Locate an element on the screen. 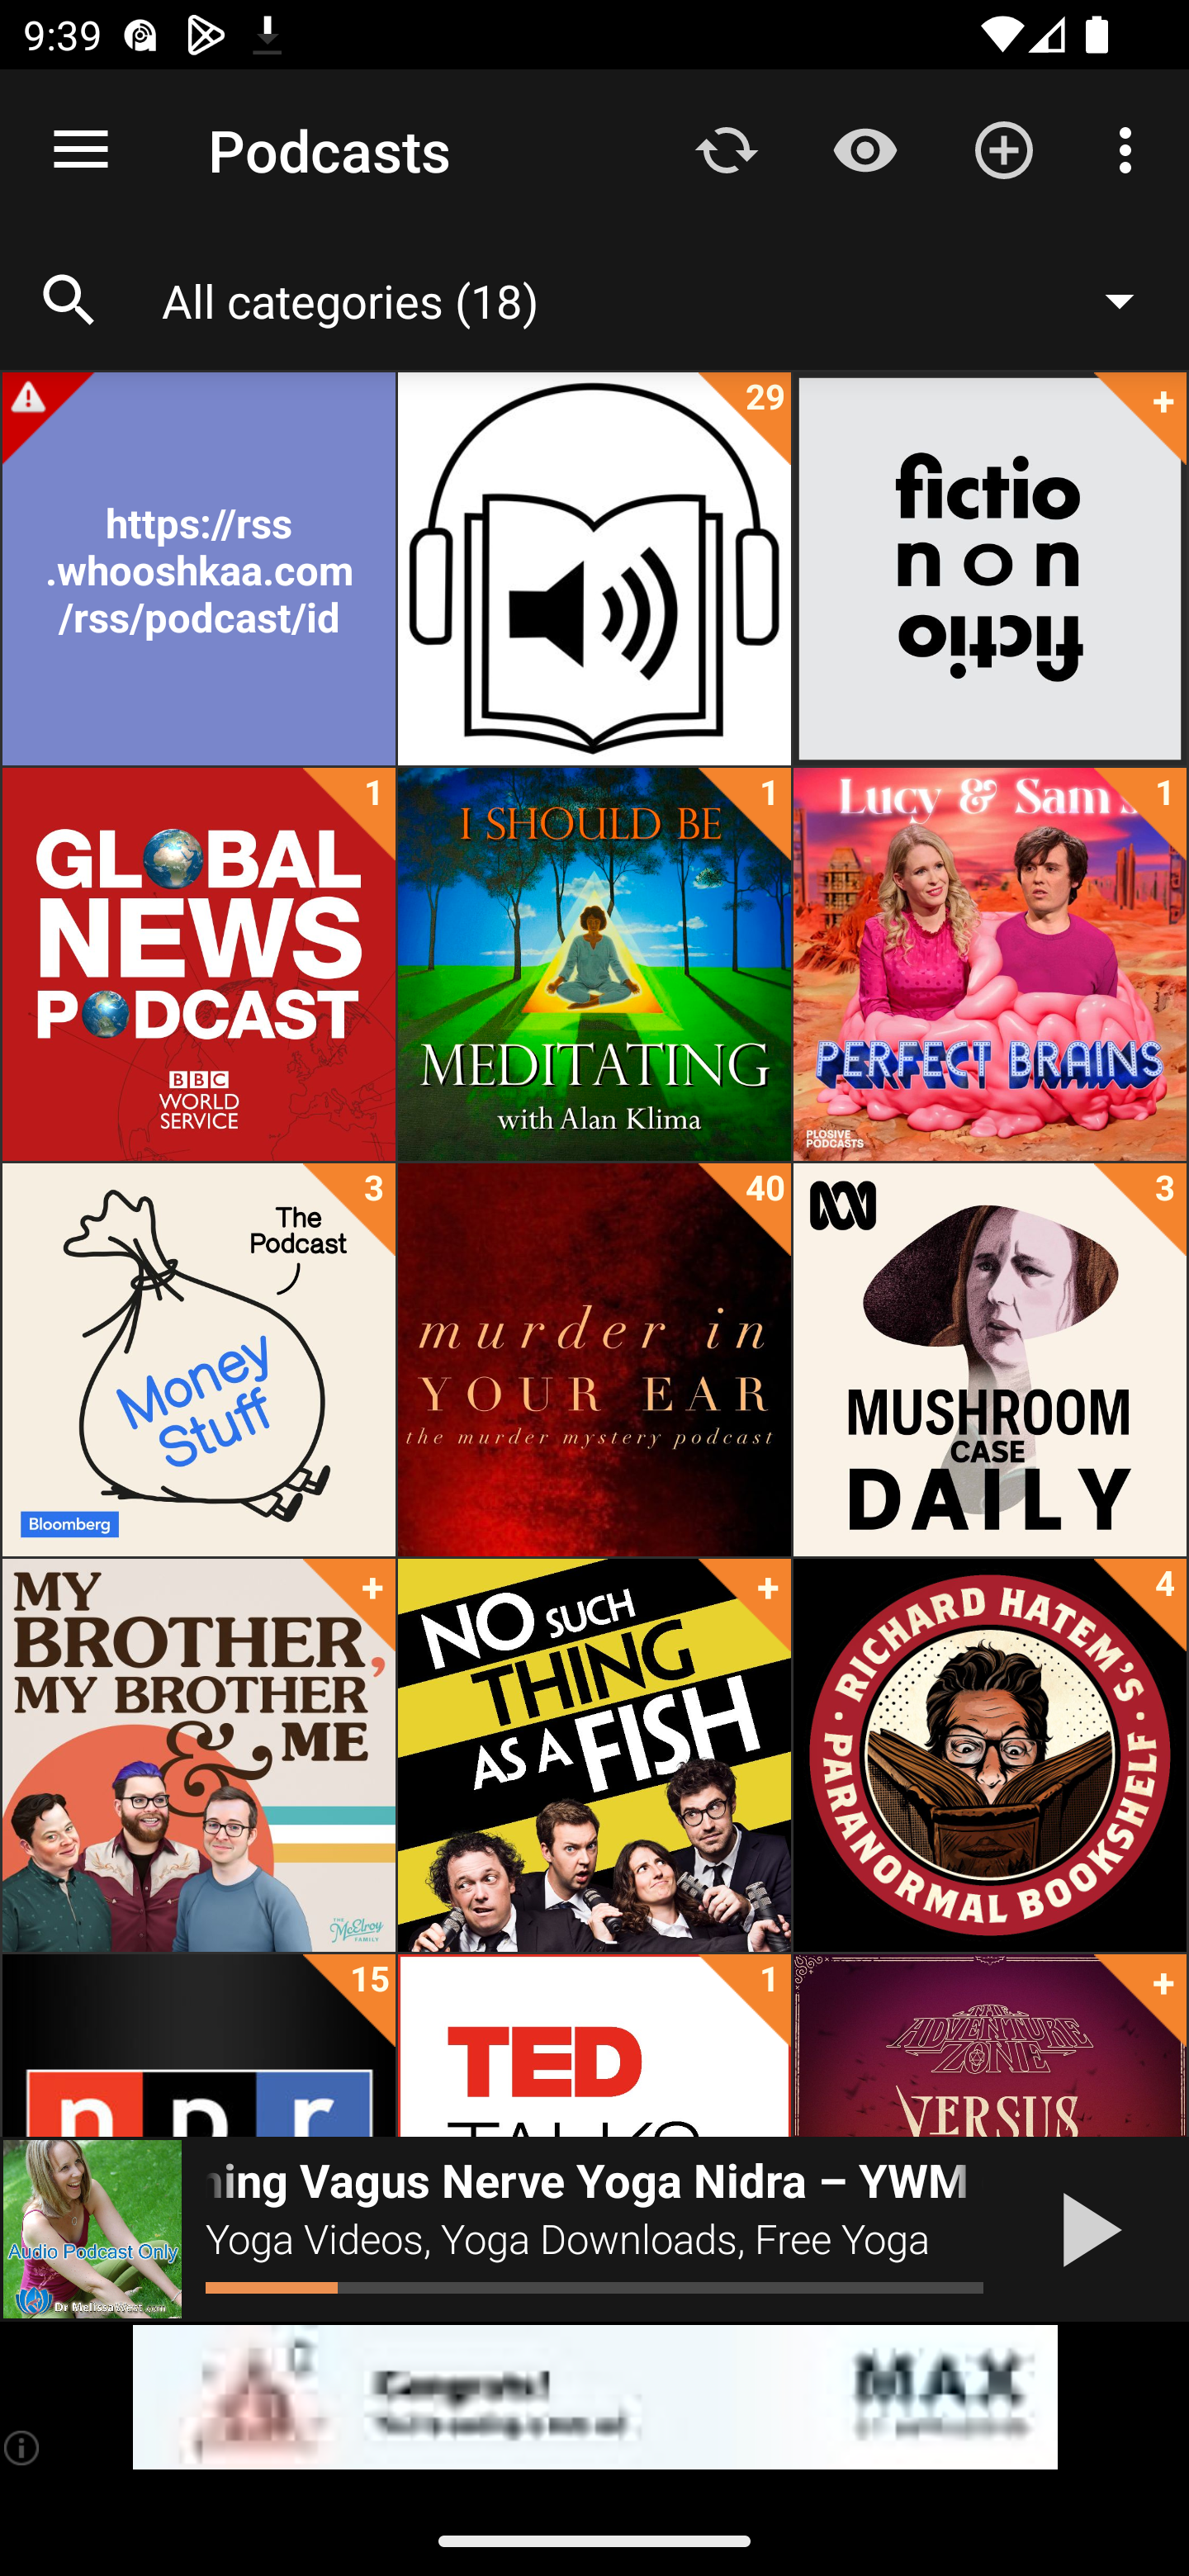 This screenshot has height=2576, width=1189. (i) is located at coordinates (23, 2447).